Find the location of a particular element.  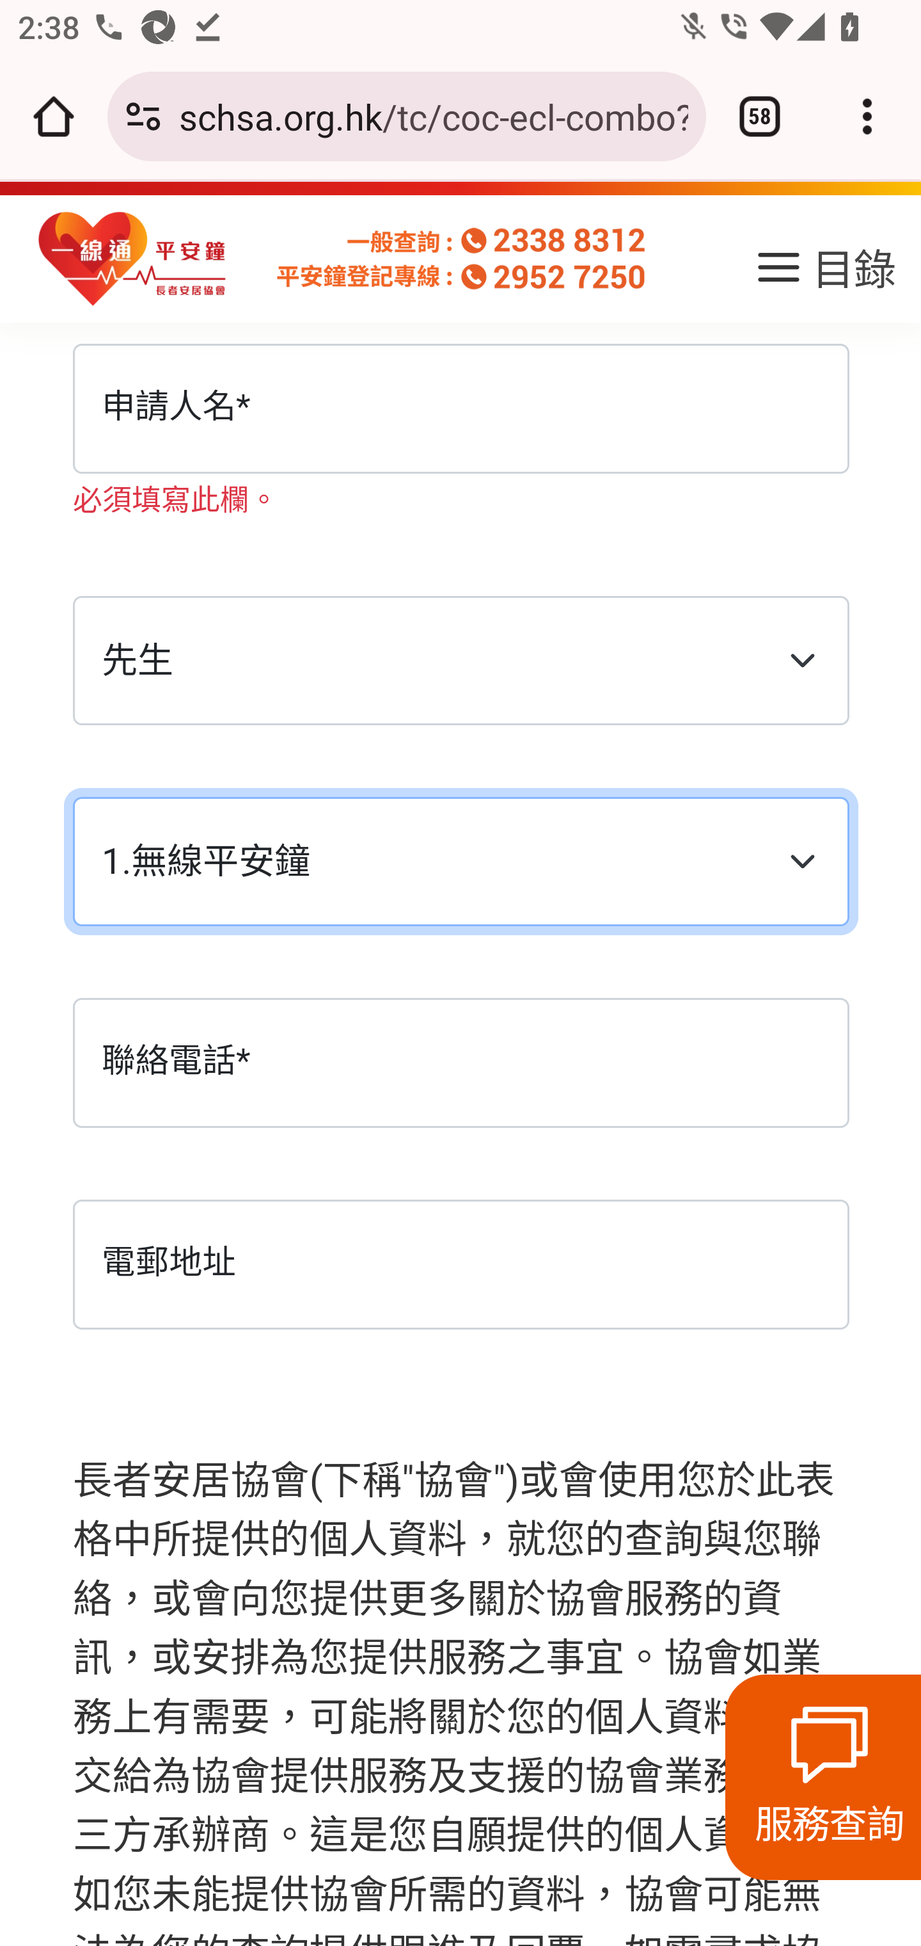

1.無線平安鐘 is located at coordinates (461, 864).